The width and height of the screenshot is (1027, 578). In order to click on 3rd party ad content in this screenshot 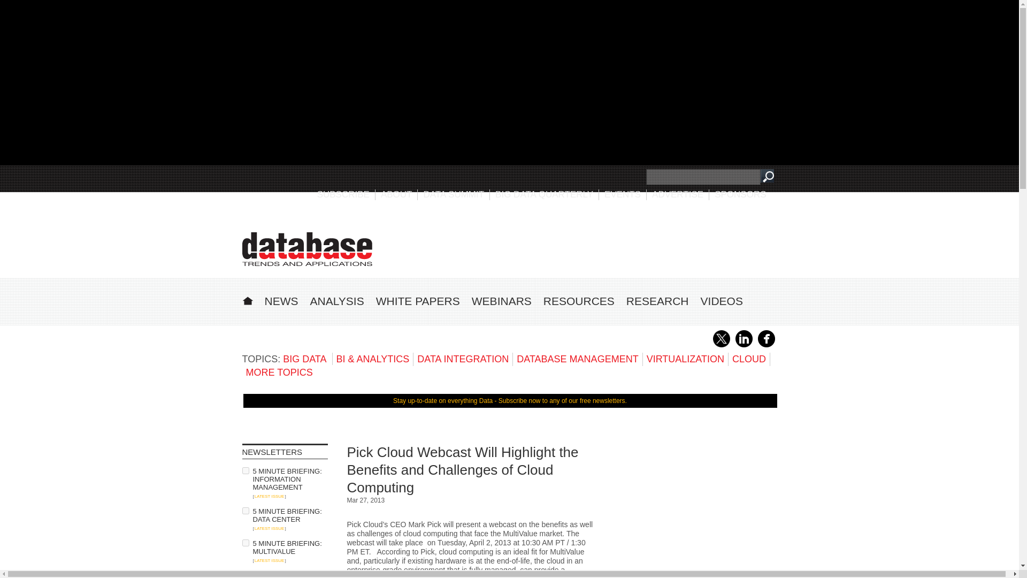, I will do `click(581, 245)`.